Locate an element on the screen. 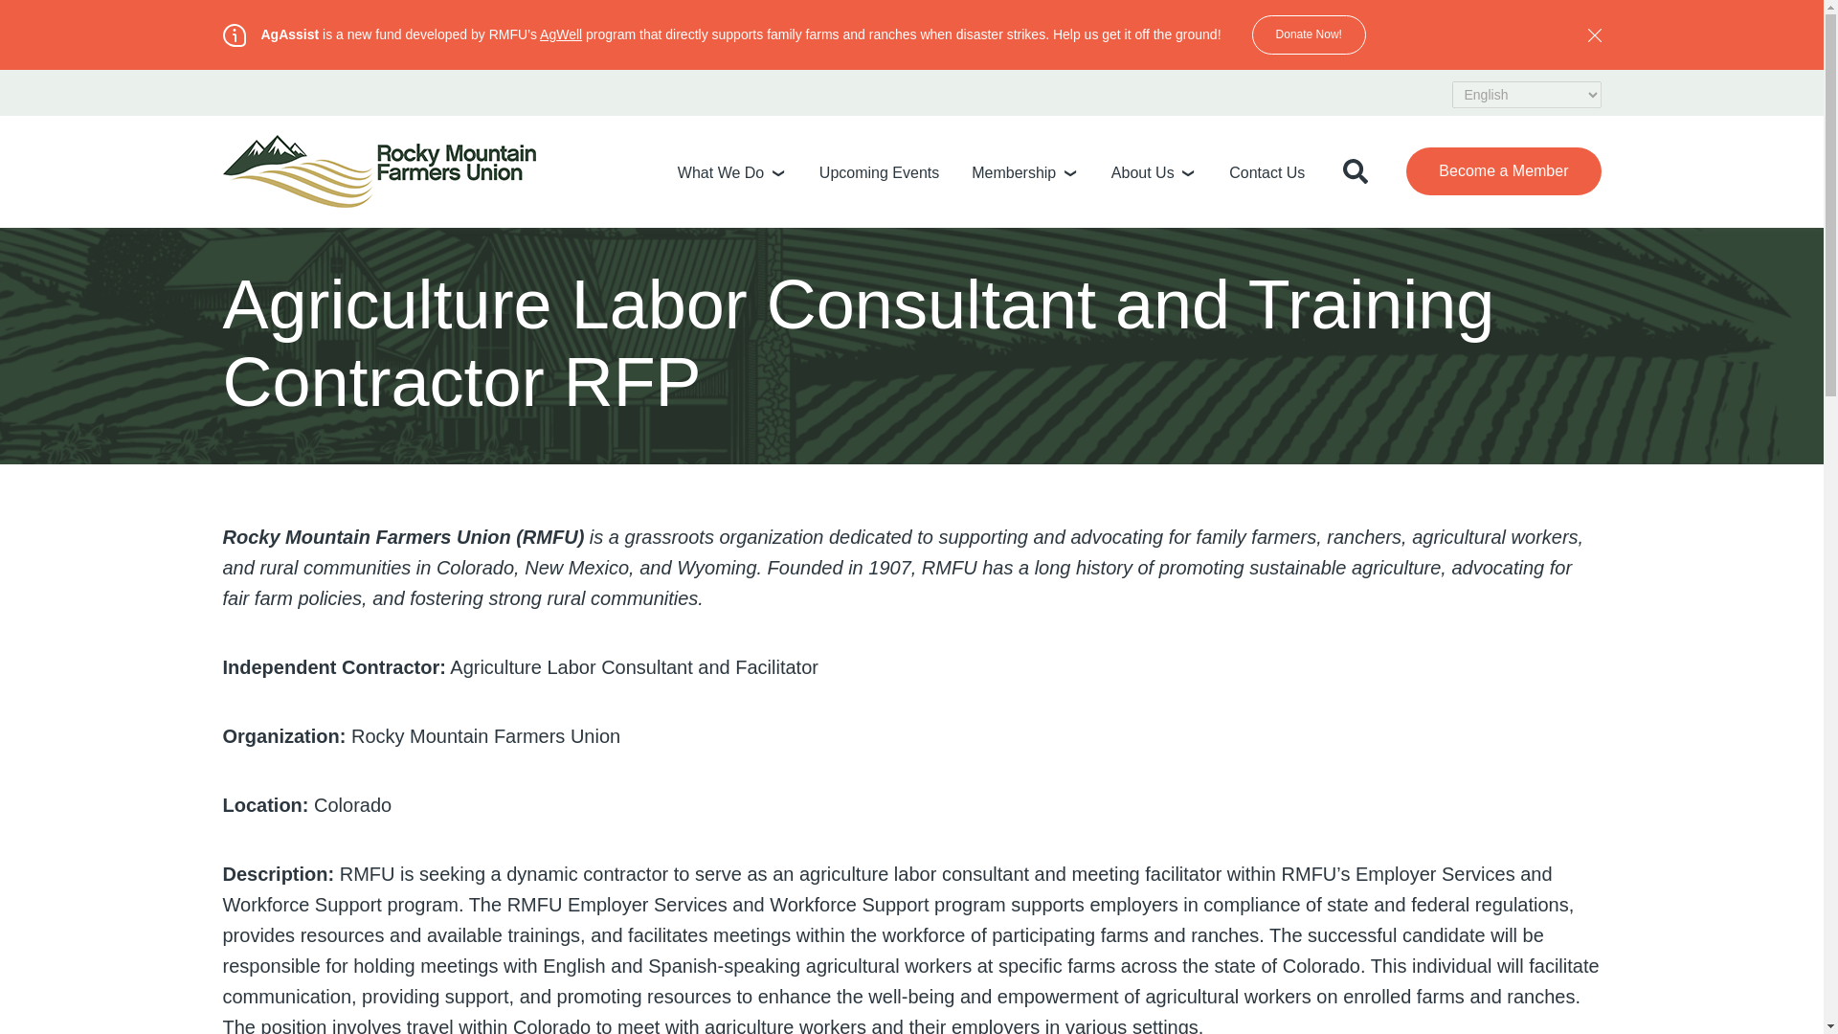 The image size is (1838, 1034). About Us is located at coordinates (1143, 172).